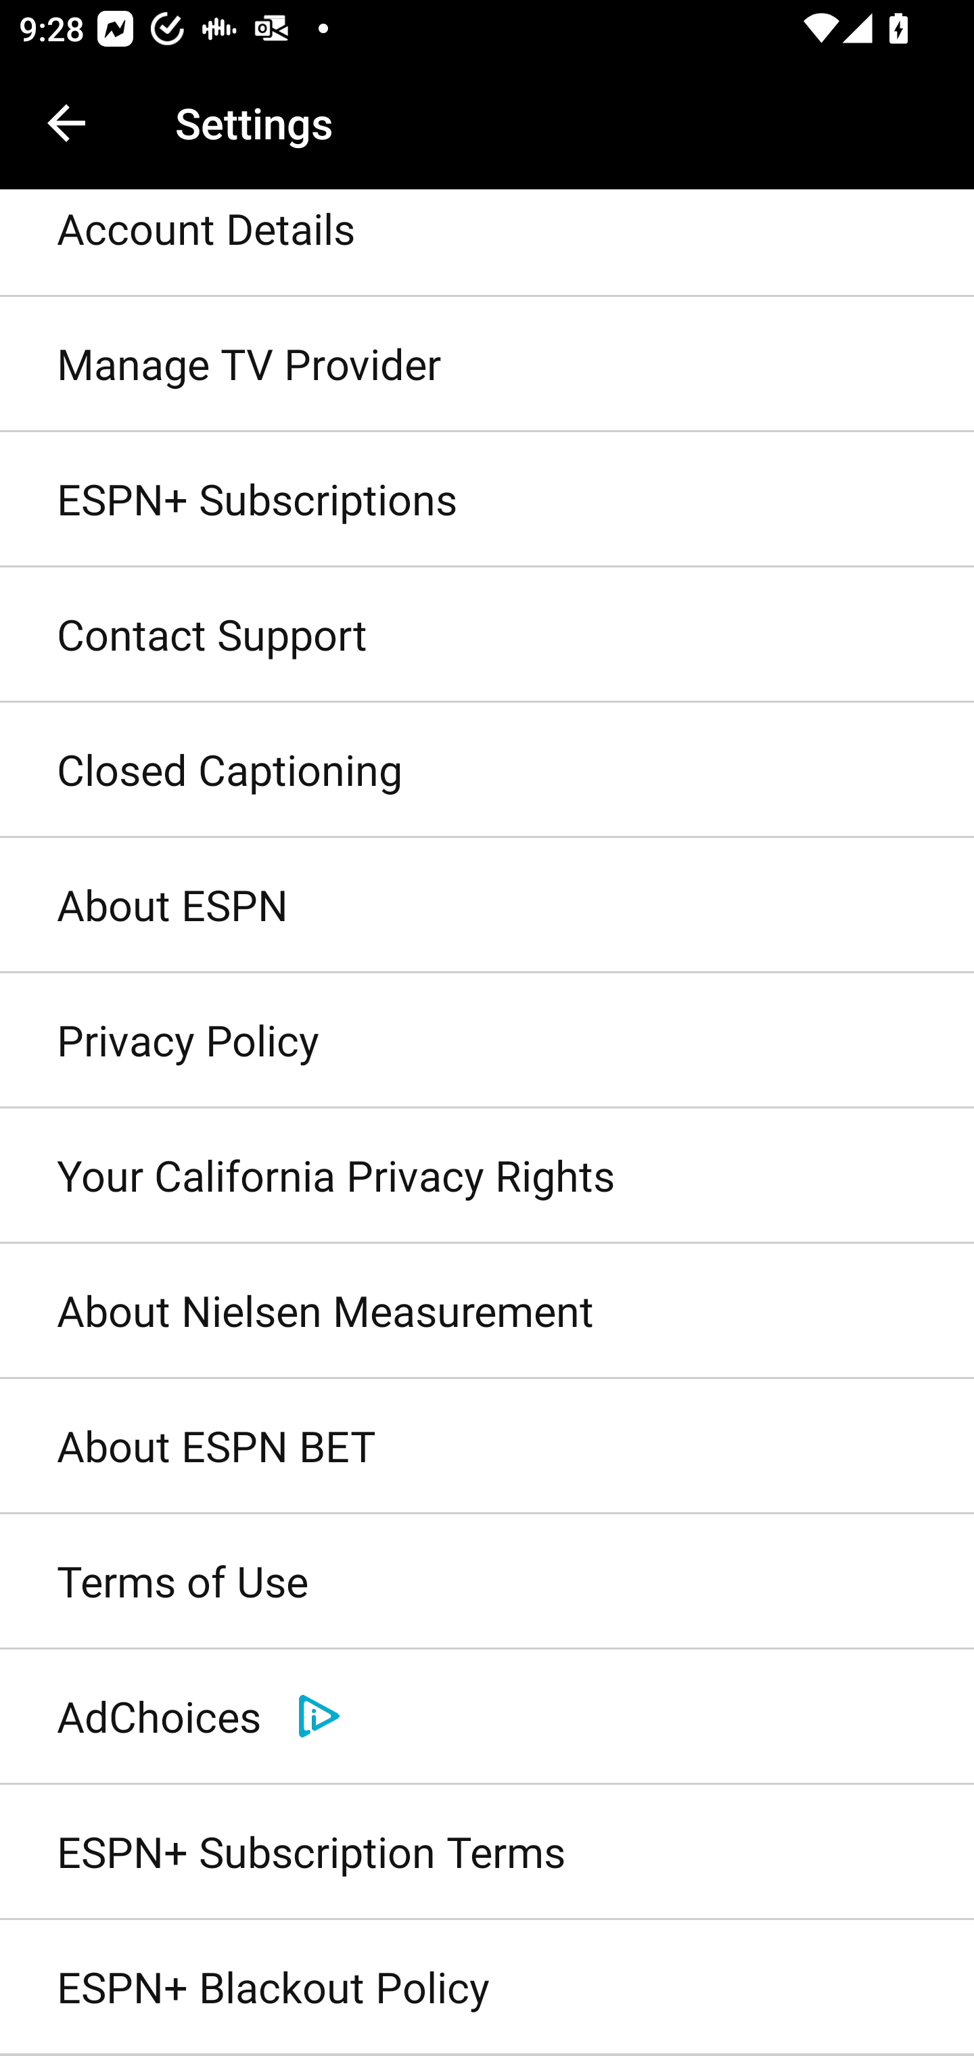 This screenshot has width=974, height=2056. Describe the element at coordinates (487, 1311) in the screenshot. I see `About Nielsen Measurement` at that location.